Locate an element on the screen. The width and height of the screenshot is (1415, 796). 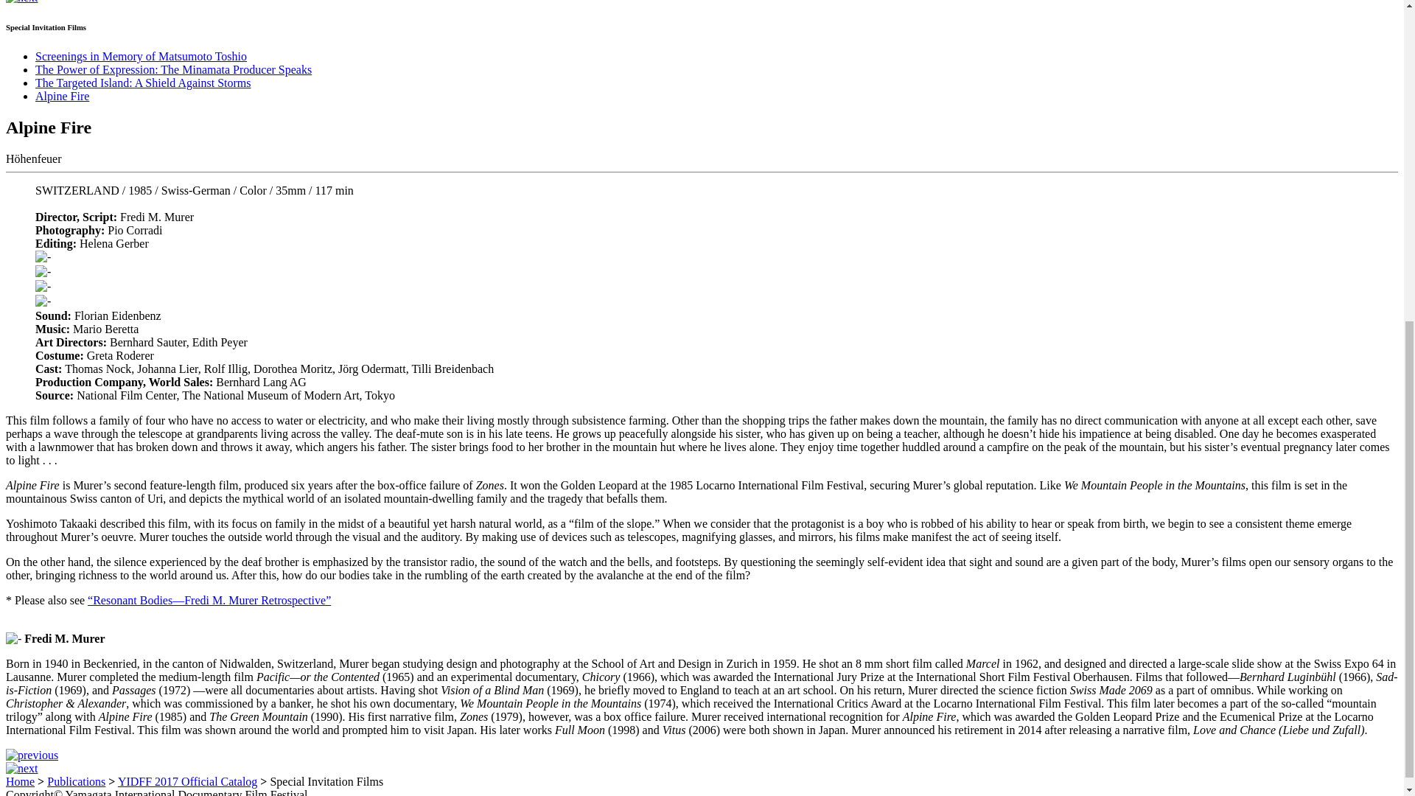
The Power of Expression: The Minamata Producer Speaks is located at coordinates (173, 69).